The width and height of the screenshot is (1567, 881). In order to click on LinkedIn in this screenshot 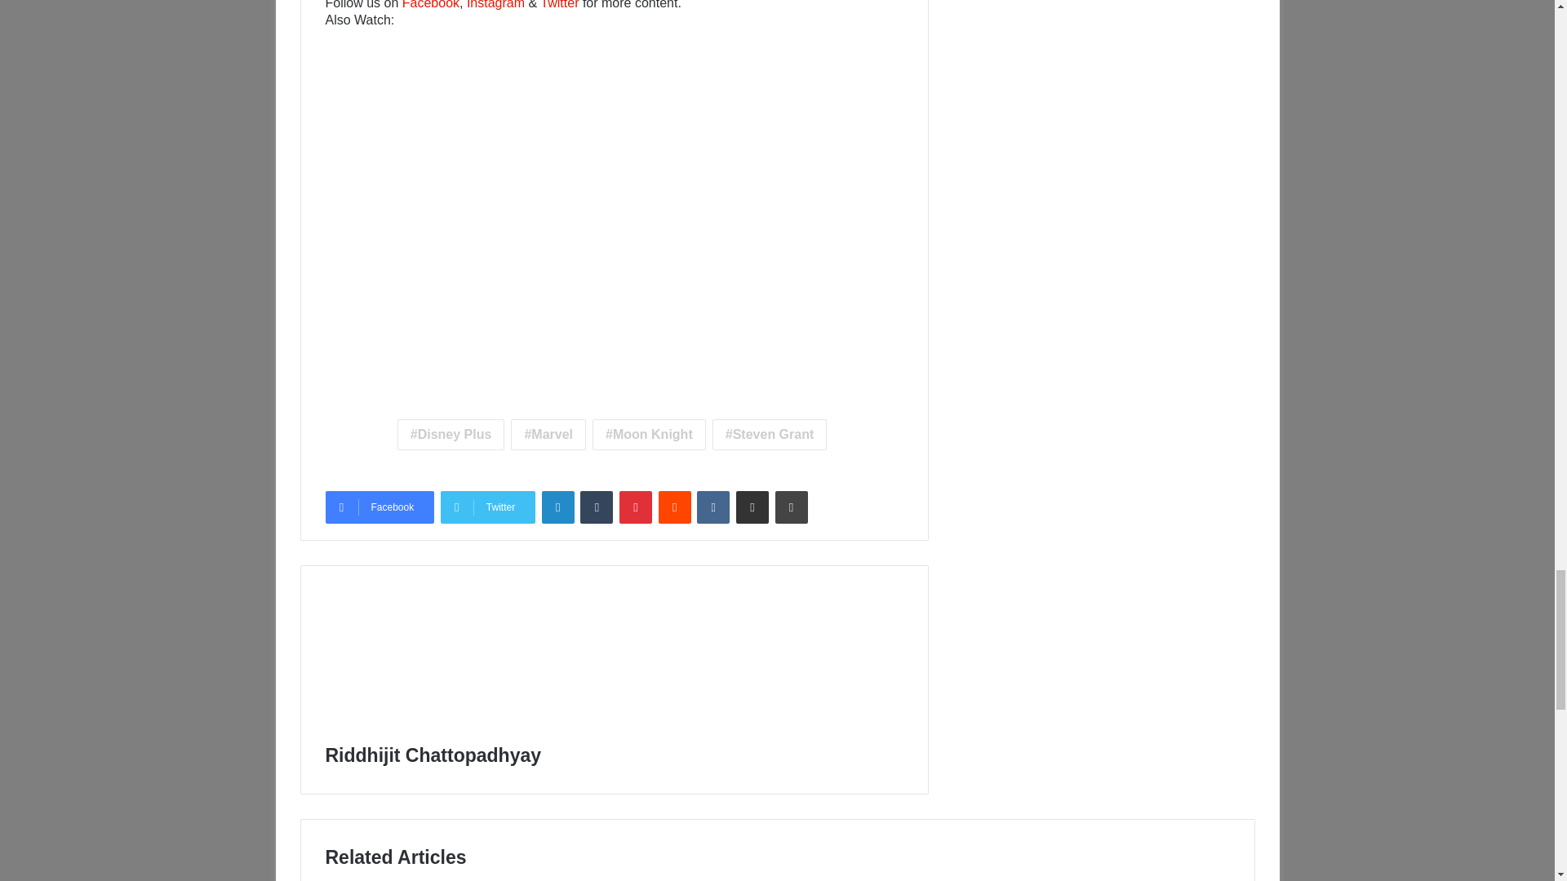, I will do `click(558, 507)`.